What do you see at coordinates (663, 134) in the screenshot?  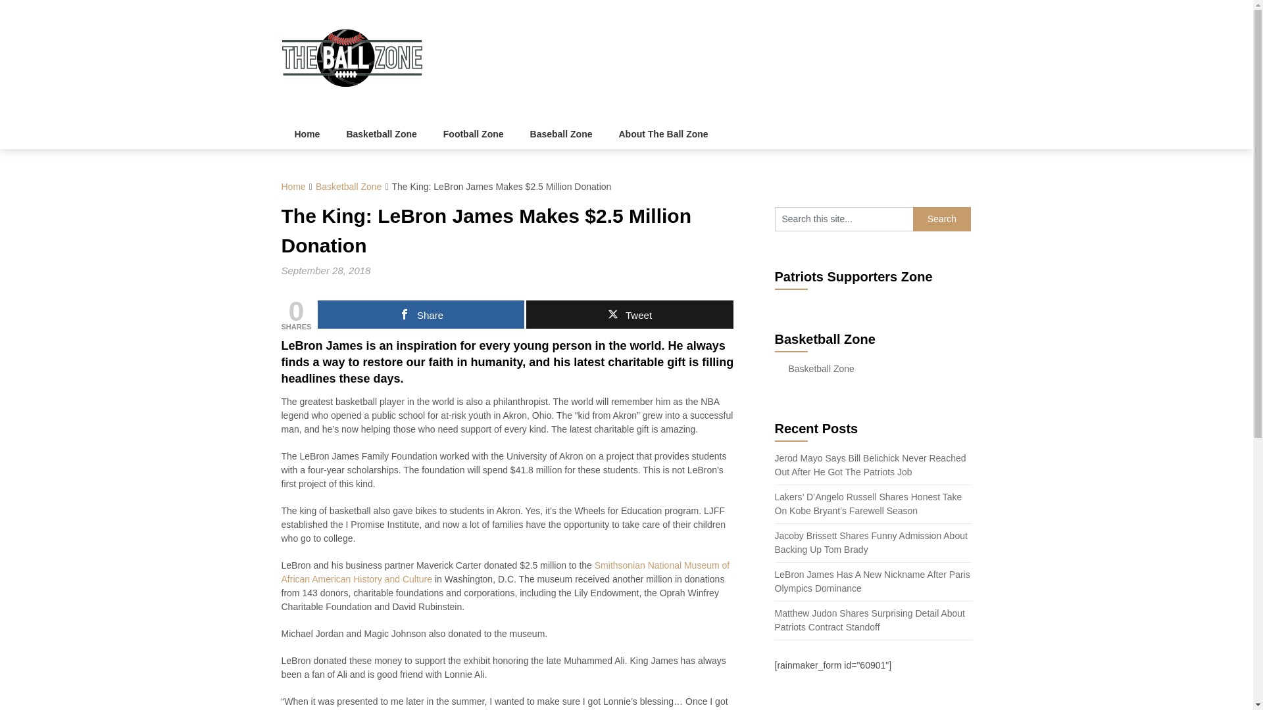 I see `About The Ball Zone` at bounding box center [663, 134].